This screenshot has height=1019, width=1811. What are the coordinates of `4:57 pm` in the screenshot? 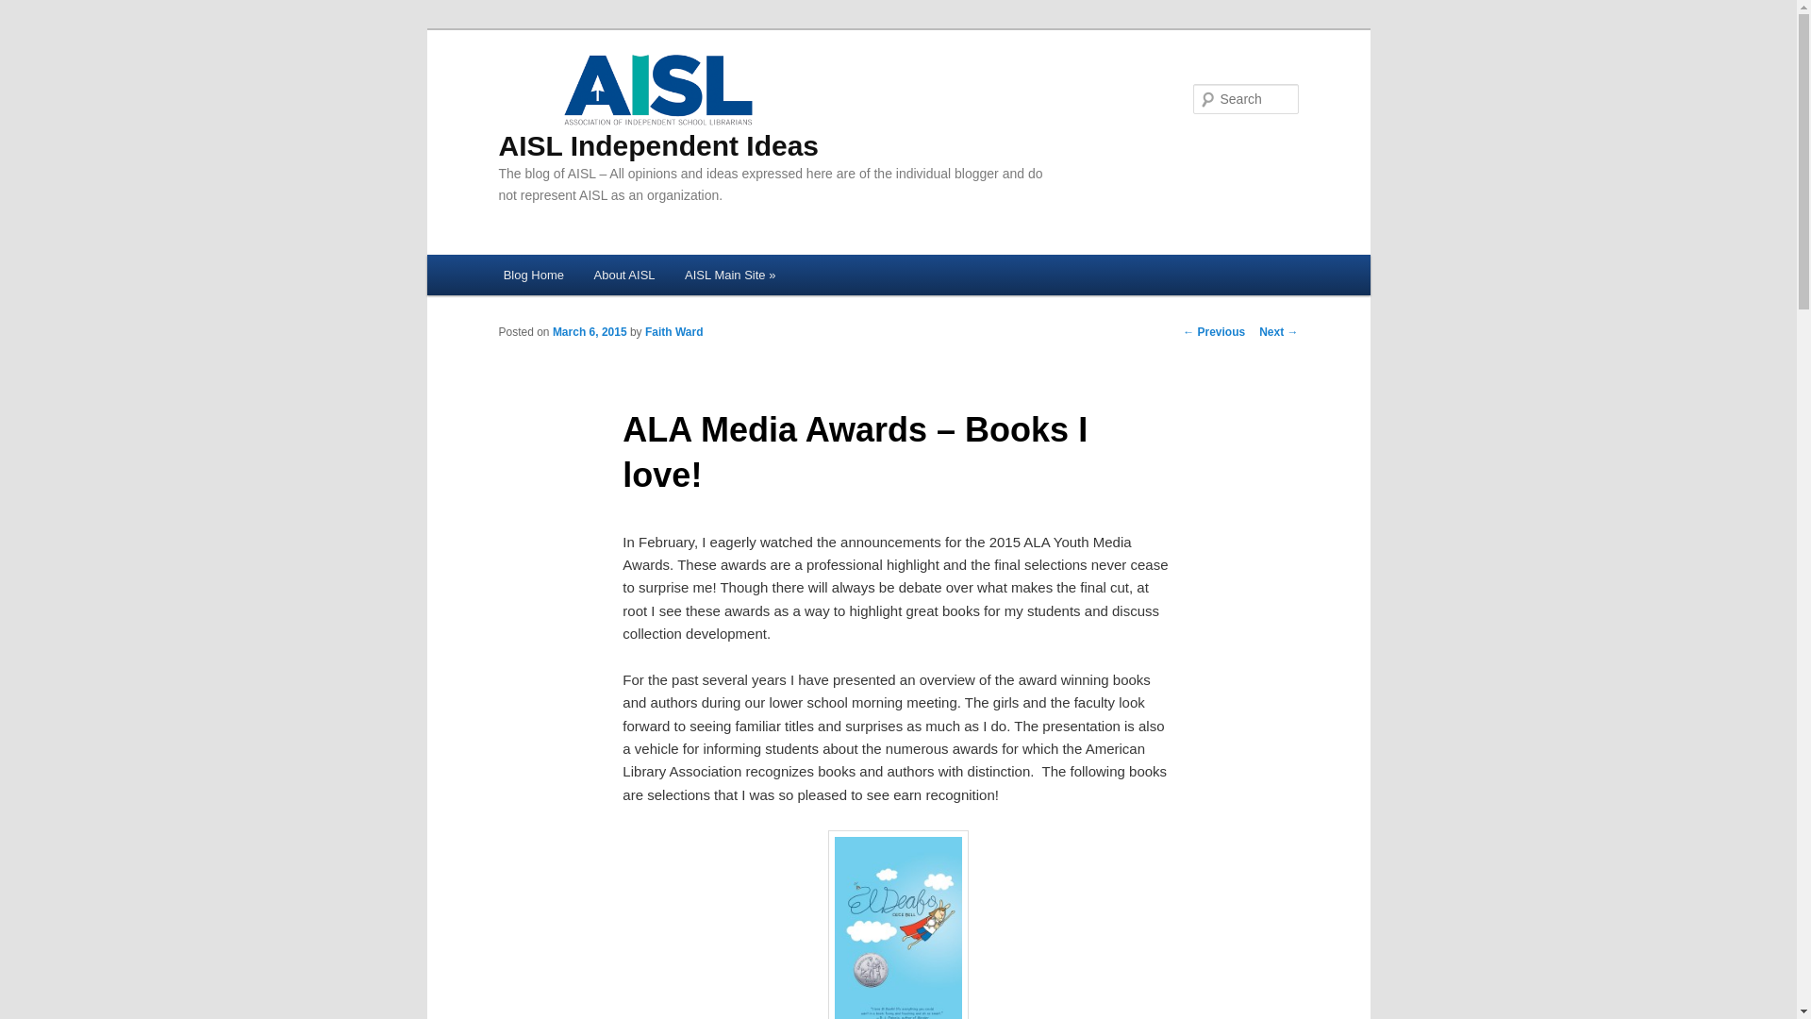 It's located at (589, 331).